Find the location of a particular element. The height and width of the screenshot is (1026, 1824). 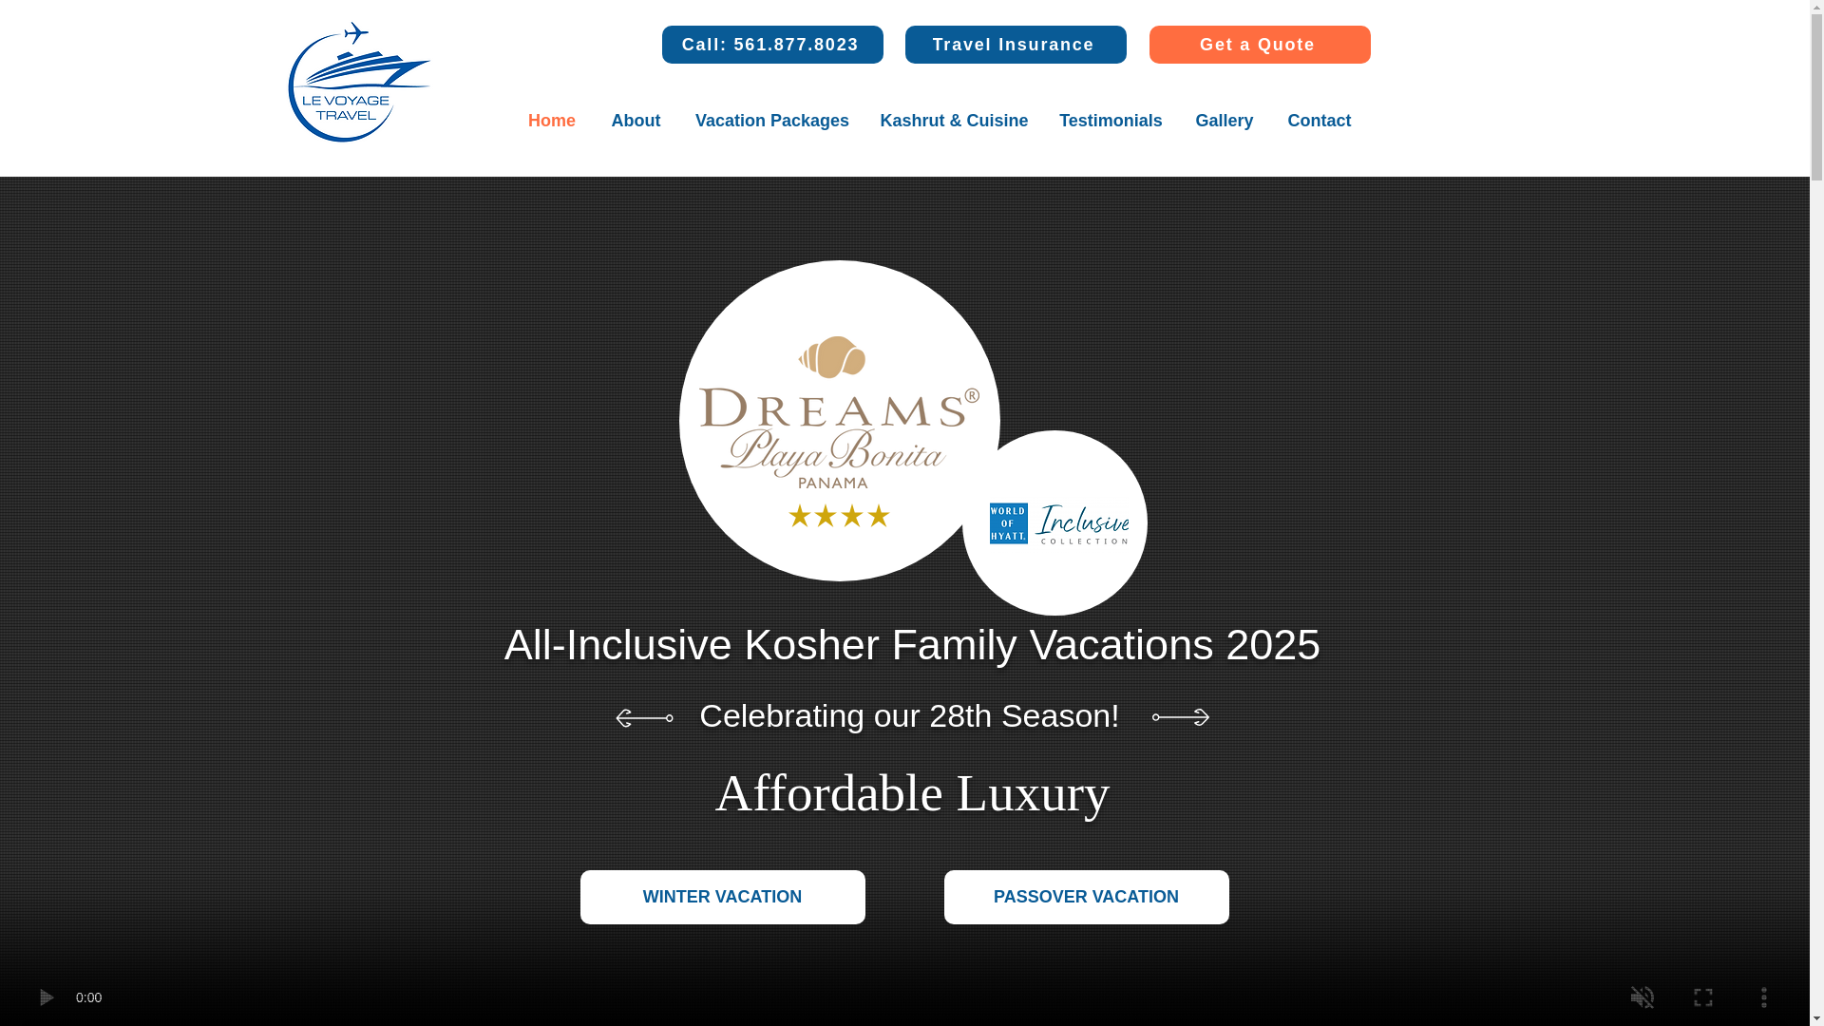

Home is located at coordinates (552, 120).